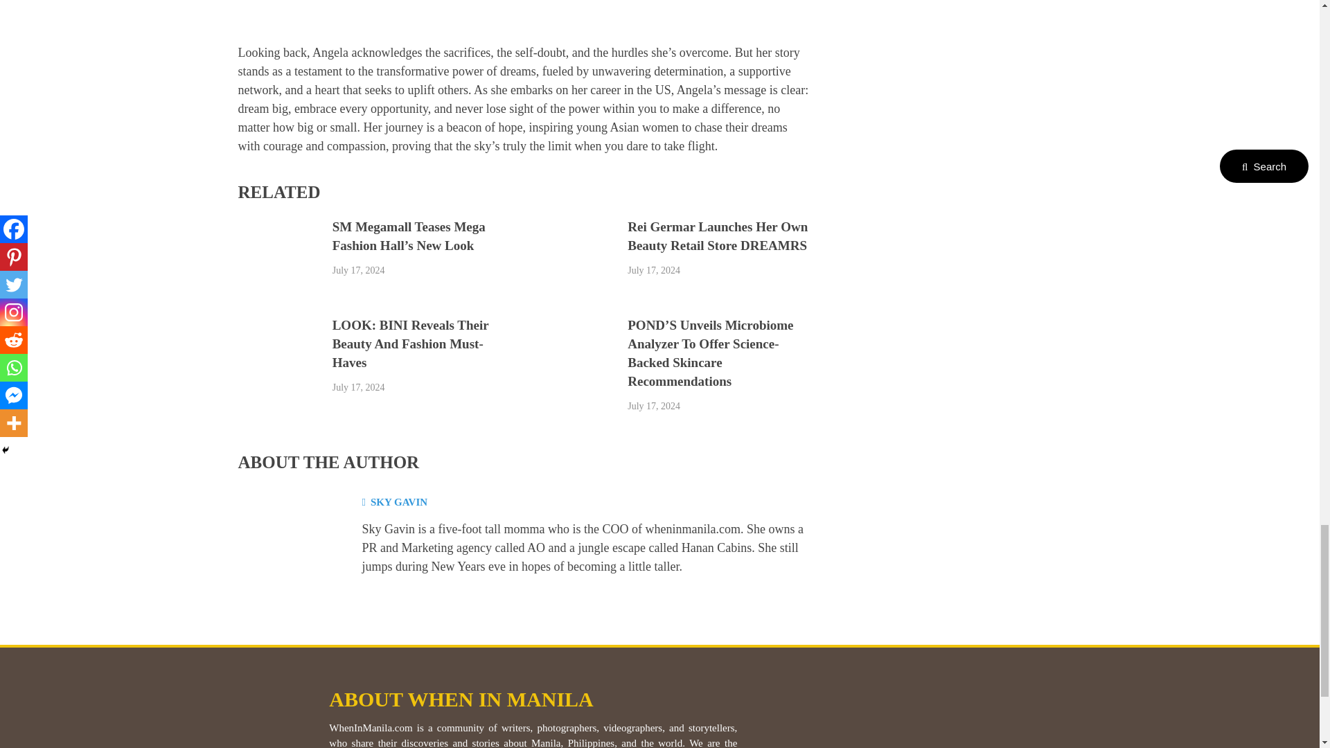 Image resolution: width=1330 pixels, height=748 pixels. What do you see at coordinates (278, 262) in the screenshot?
I see `SM Megamall Teases Mega Fashion Hall's New Look 4` at bounding box center [278, 262].